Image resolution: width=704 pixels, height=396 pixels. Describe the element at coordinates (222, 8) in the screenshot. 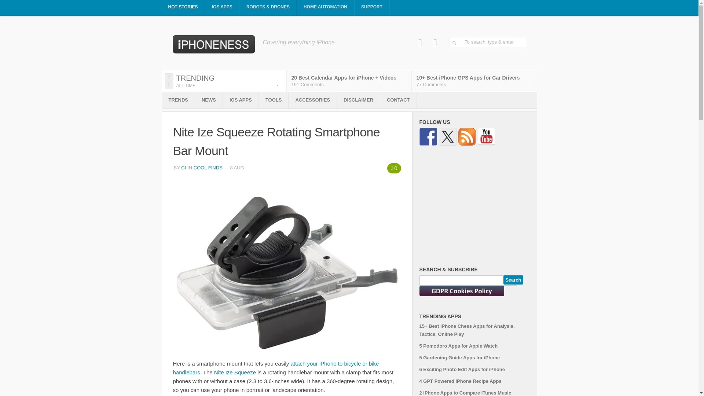

I see `IOS APPS` at that location.